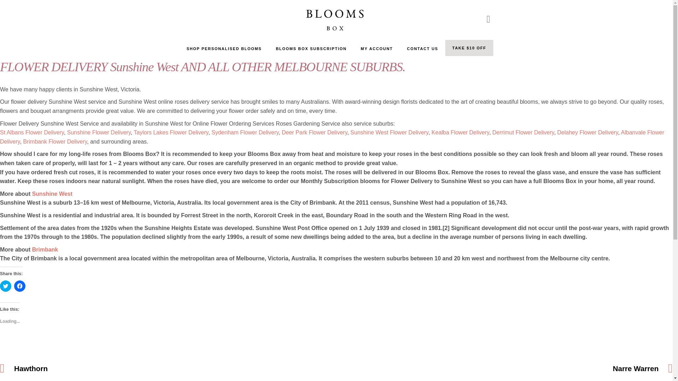 Image resolution: width=678 pixels, height=381 pixels. What do you see at coordinates (45, 249) in the screenshot?
I see `Brimbank` at bounding box center [45, 249].